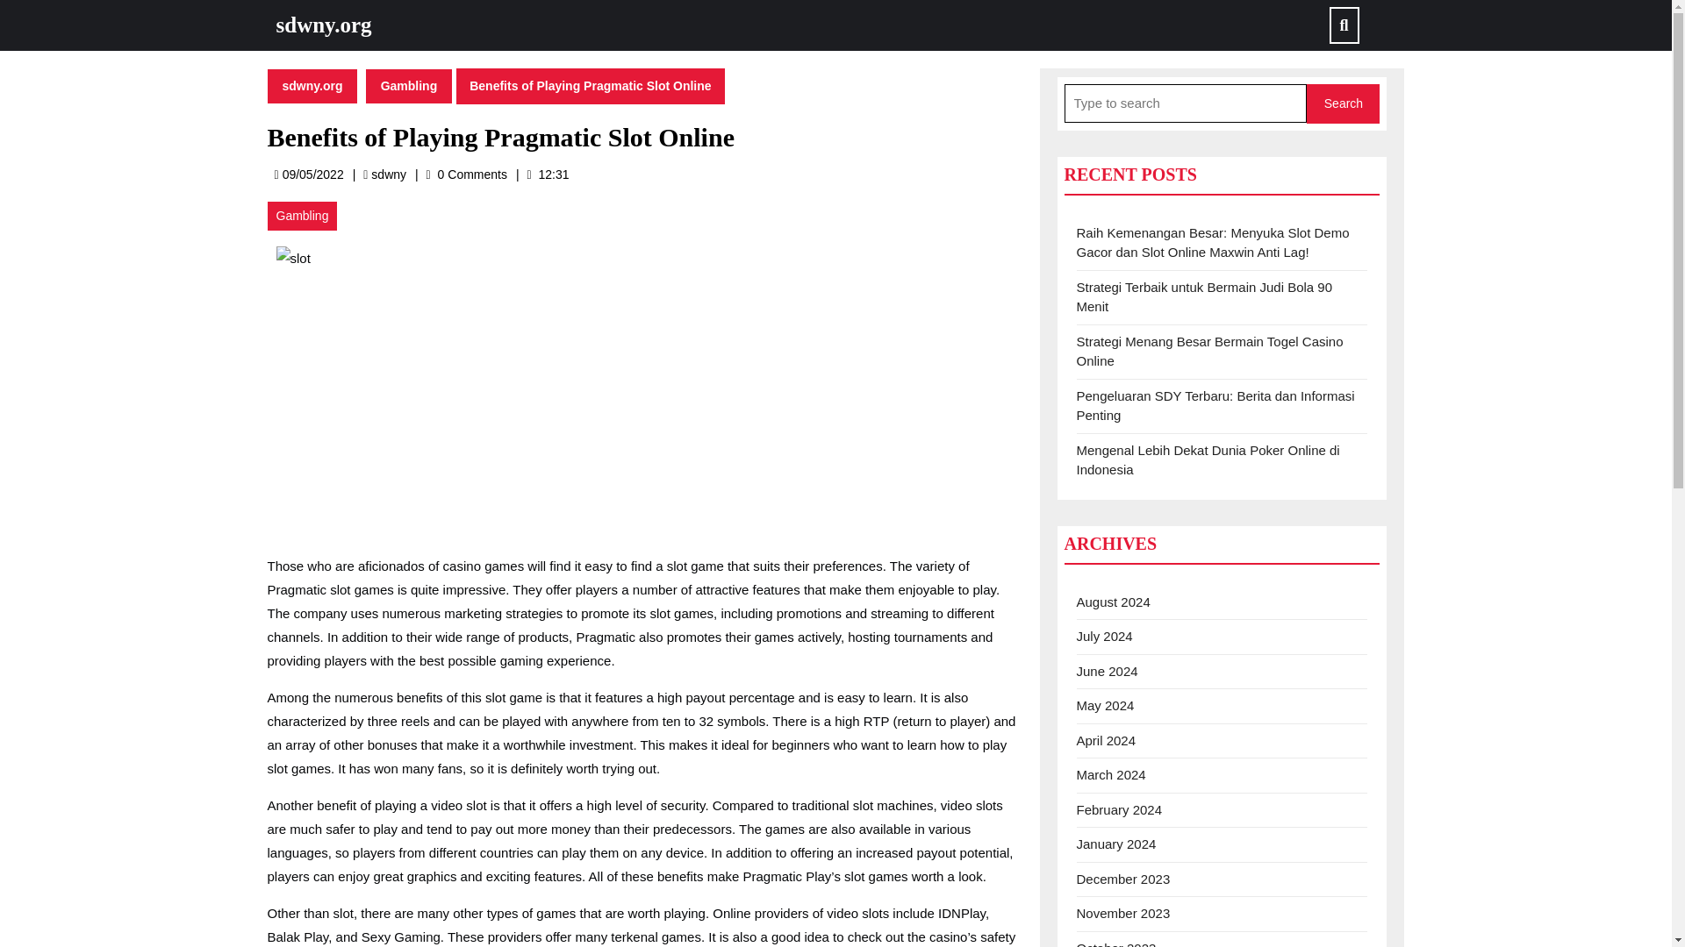 The height and width of the screenshot is (947, 1685). Describe the element at coordinates (1111, 774) in the screenshot. I see `March 2024` at that location.